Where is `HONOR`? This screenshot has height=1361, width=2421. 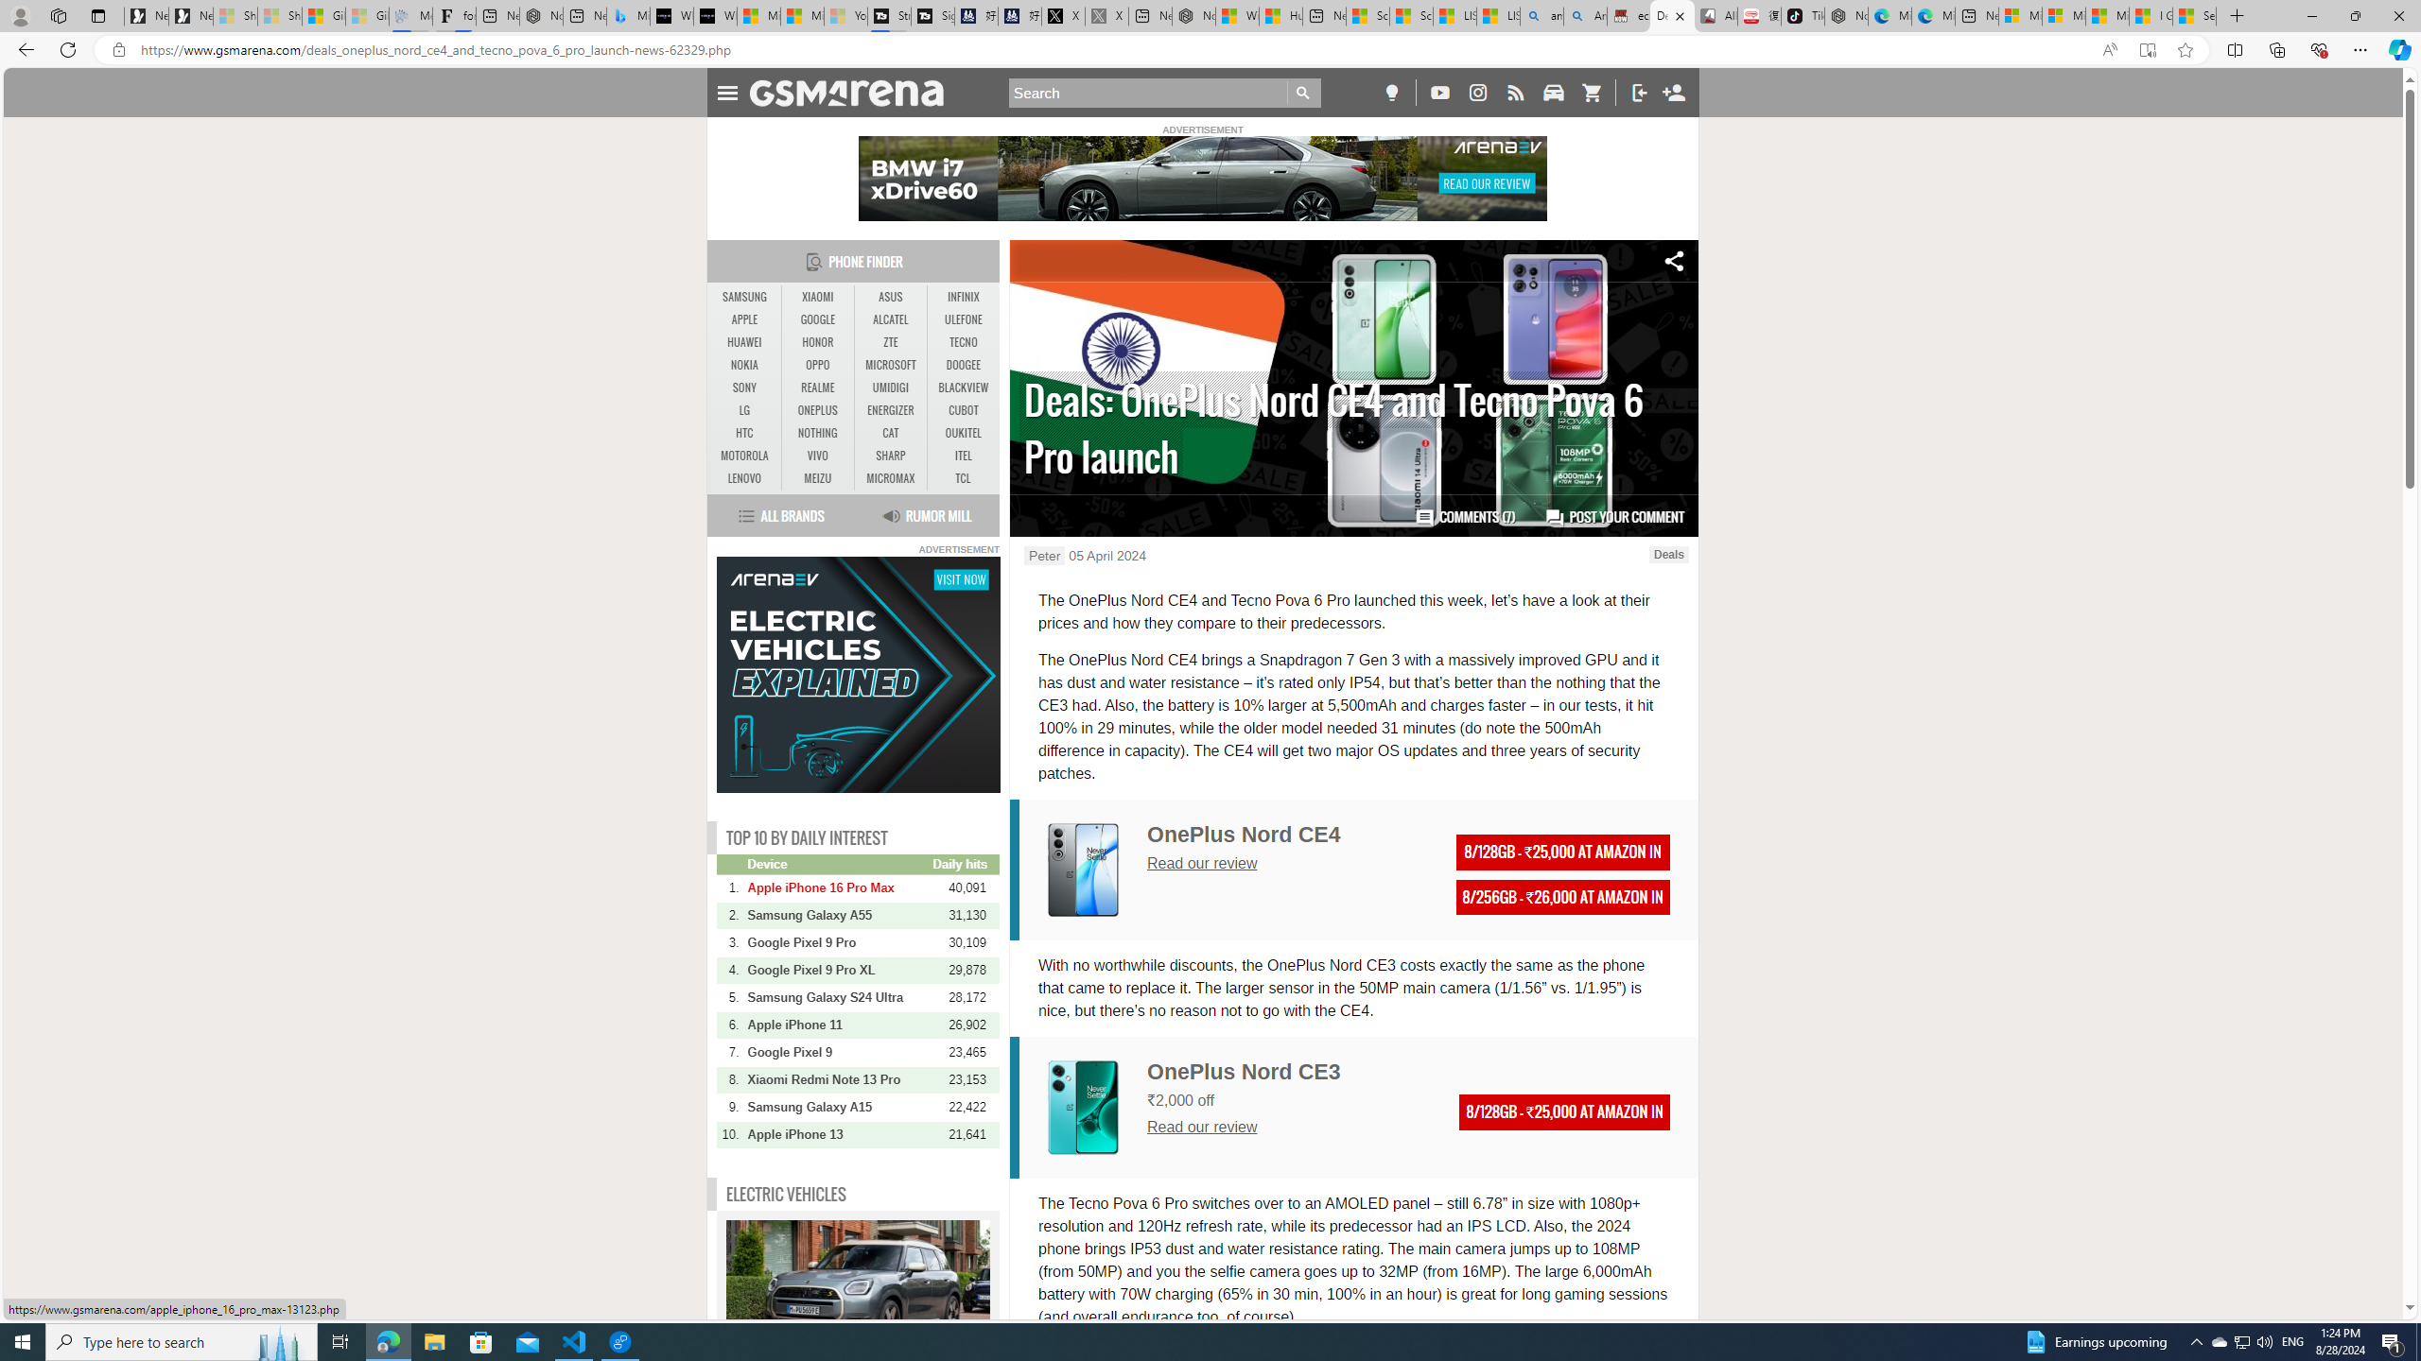 HONOR is located at coordinates (817, 342).